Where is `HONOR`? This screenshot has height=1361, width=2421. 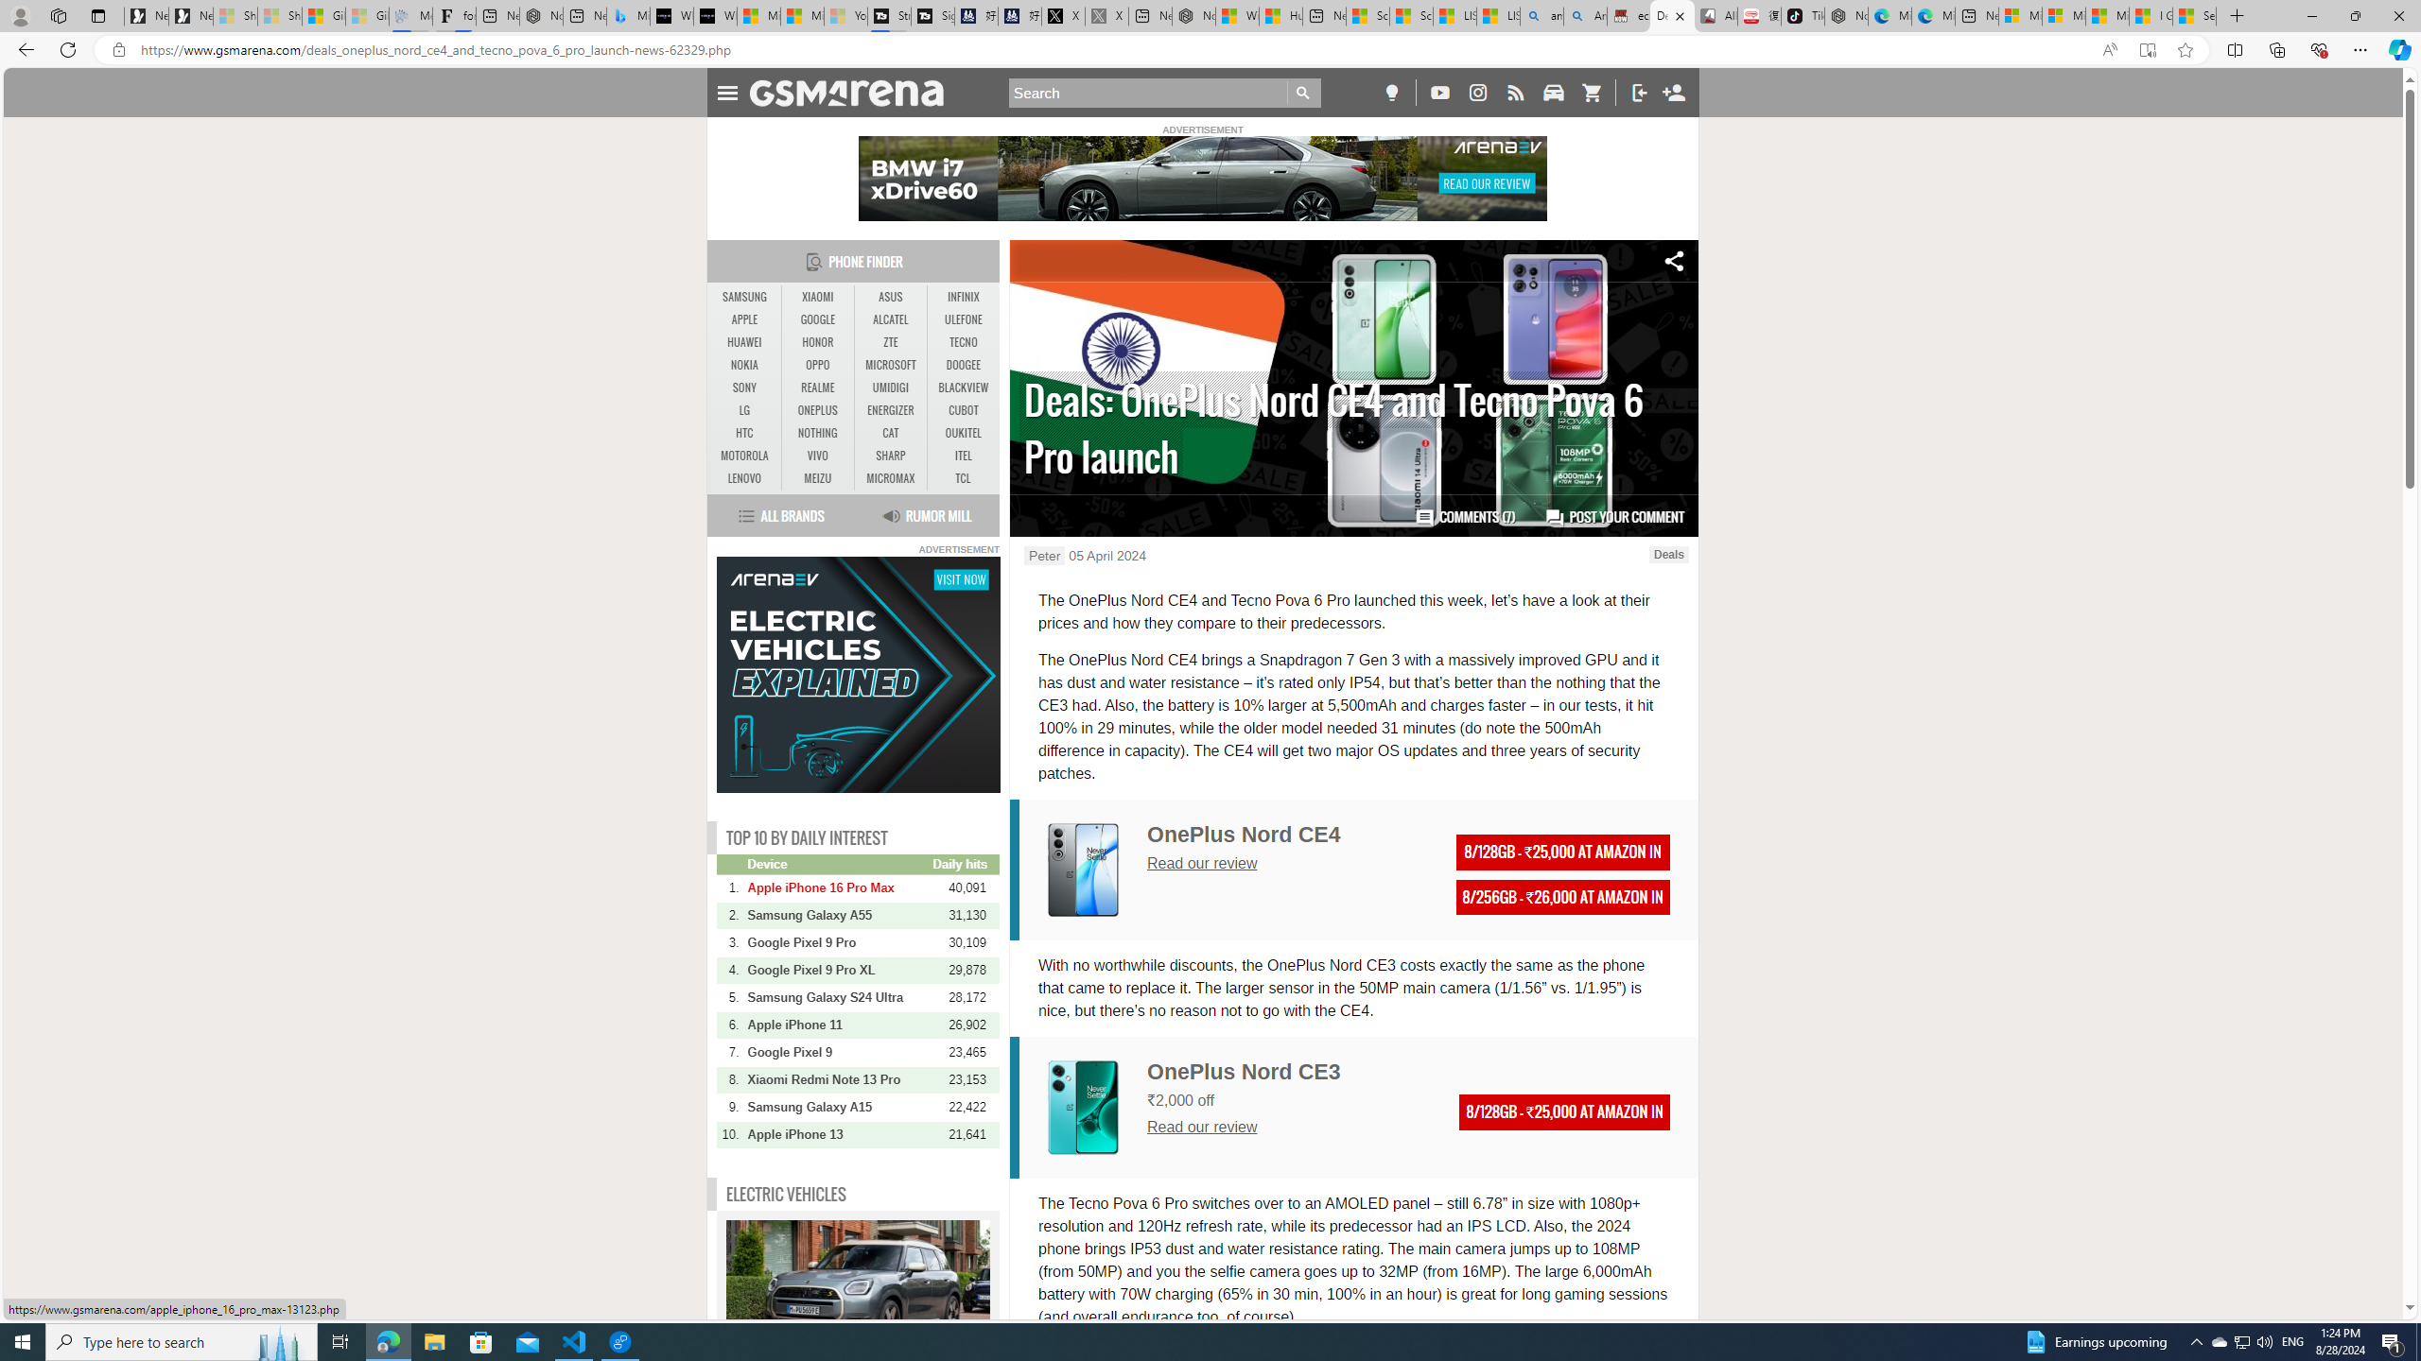 HONOR is located at coordinates (817, 342).